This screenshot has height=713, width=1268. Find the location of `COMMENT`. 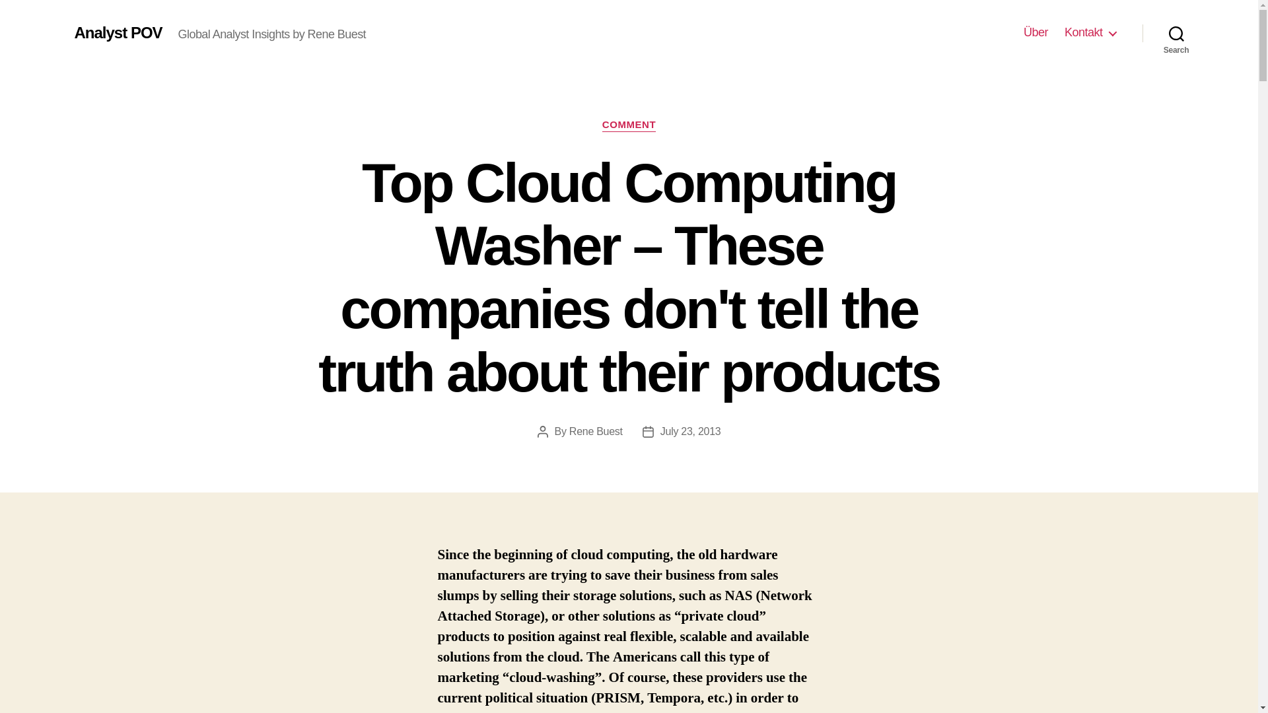

COMMENT is located at coordinates (629, 125).